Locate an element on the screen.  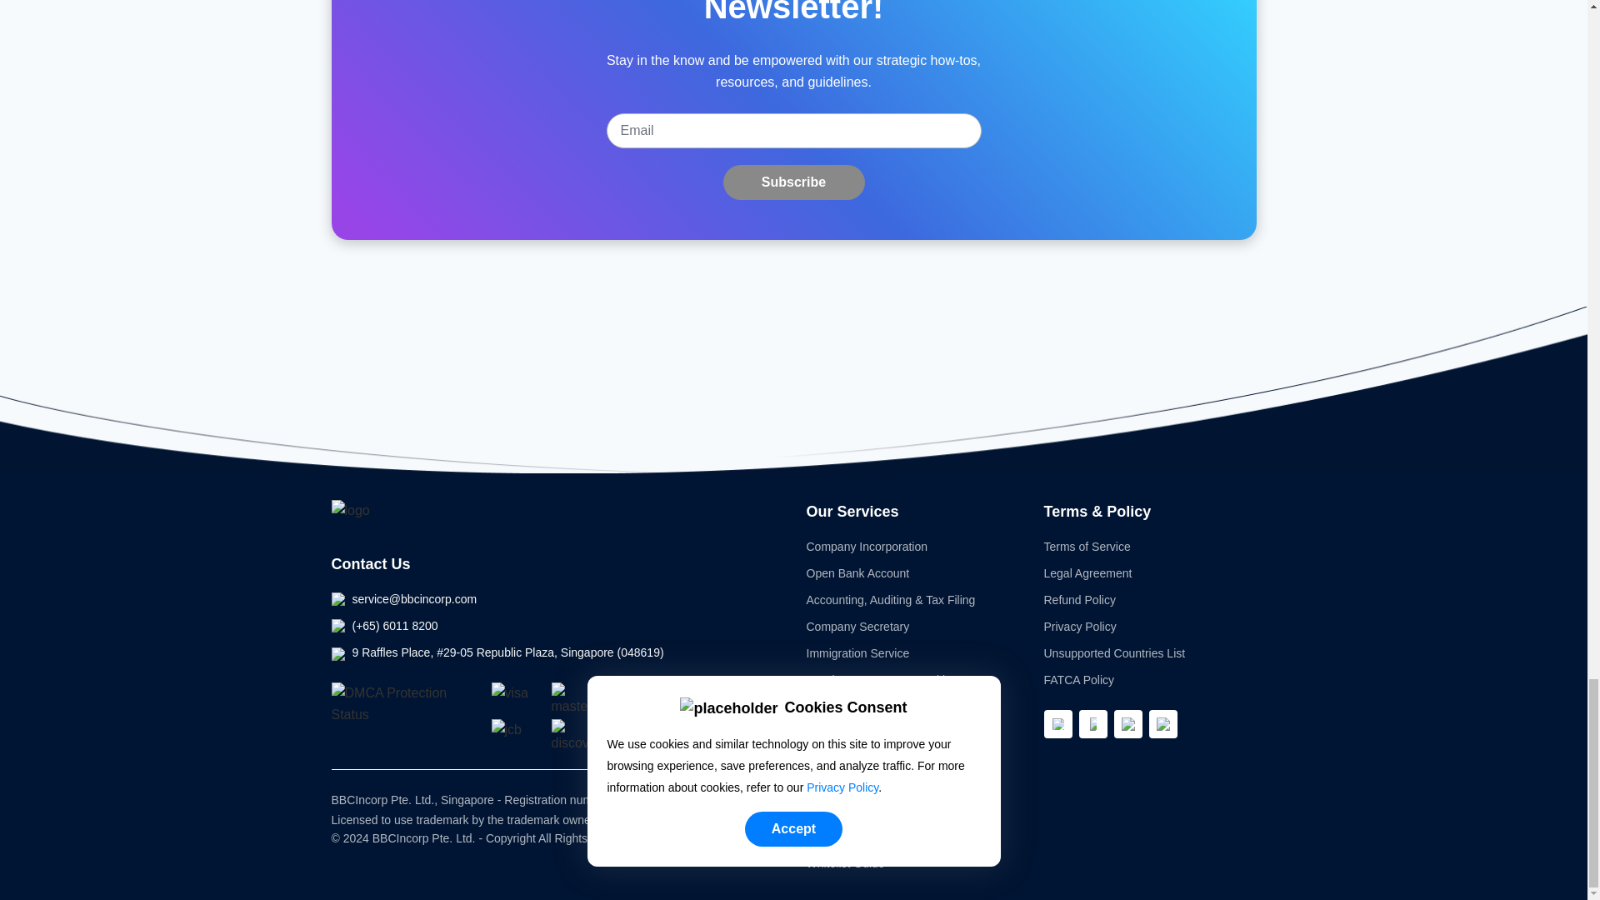
Order Process is located at coordinates (843, 836).